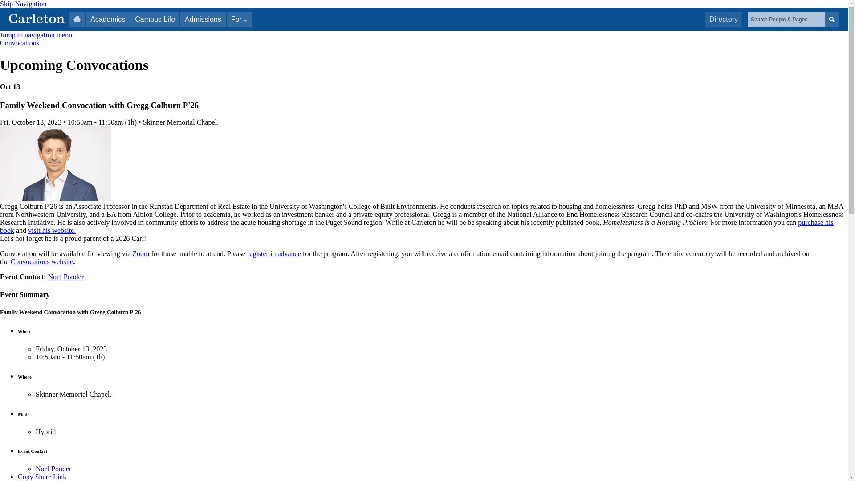 This screenshot has height=481, width=855. Describe the element at coordinates (20, 43) in the screenshot. I see `Convocations` at that location.